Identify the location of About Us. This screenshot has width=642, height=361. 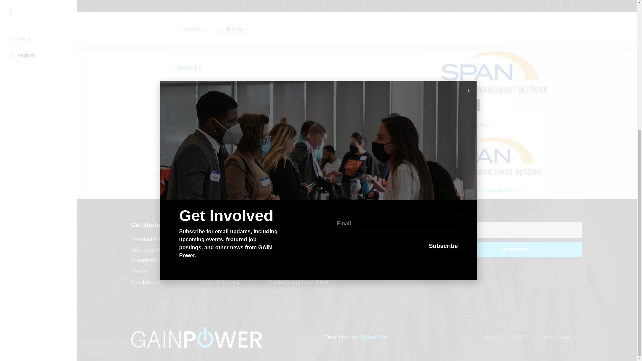
(190, 29).